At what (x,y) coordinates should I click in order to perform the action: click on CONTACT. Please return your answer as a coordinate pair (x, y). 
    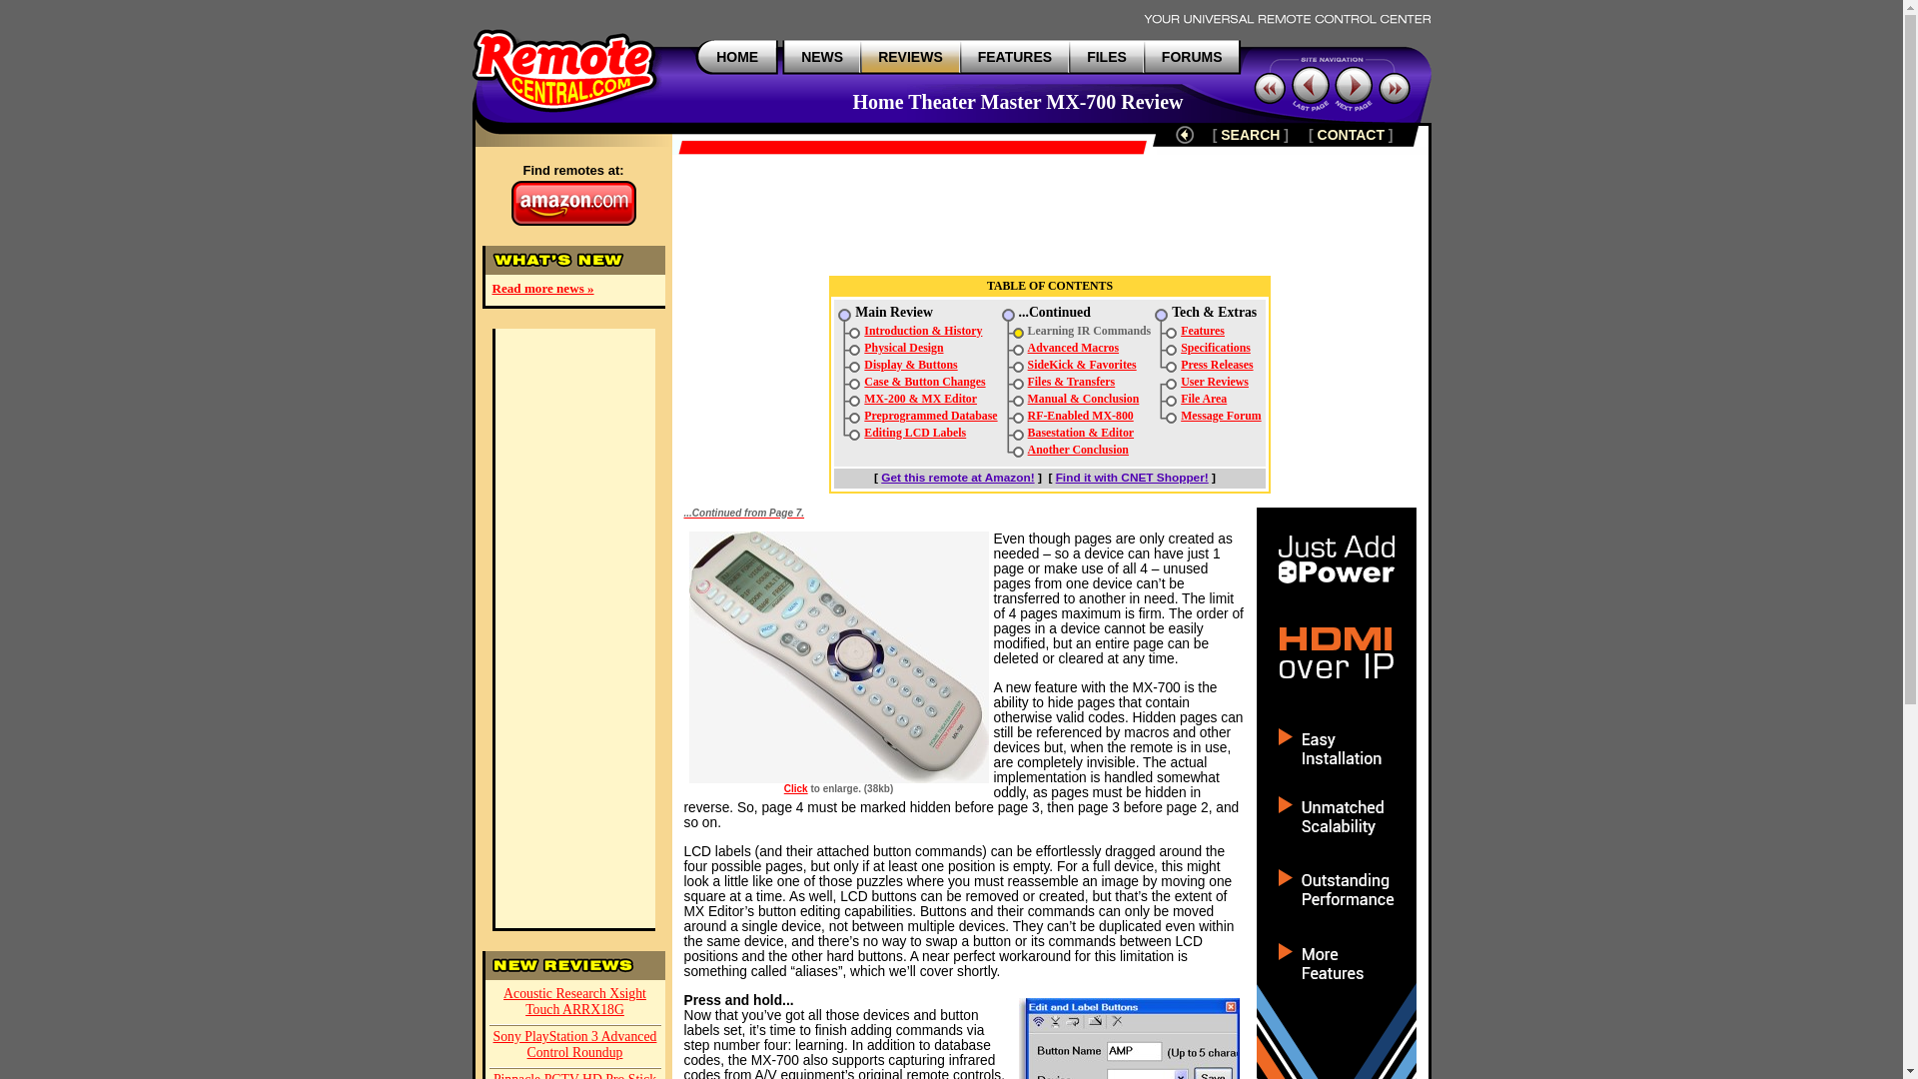
    Looking at the image, I should click on (1351, 134).